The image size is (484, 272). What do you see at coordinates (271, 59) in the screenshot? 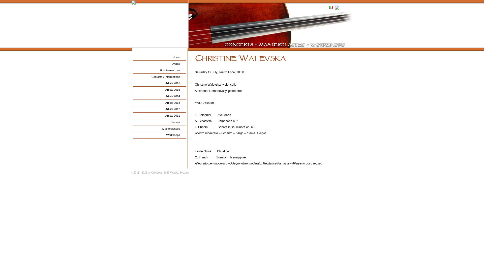
I see `Christine Walevska` at bounding box center [271, 59].